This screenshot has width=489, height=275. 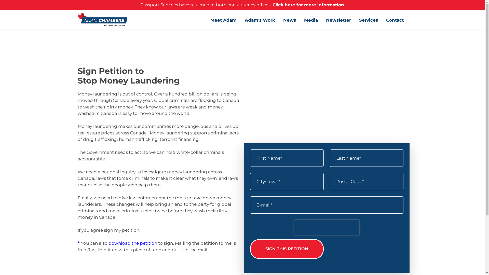 What do you see at coordinates (338, 20) in the screenshot?
I see `Newsletter` at bounding box center [338, 20].